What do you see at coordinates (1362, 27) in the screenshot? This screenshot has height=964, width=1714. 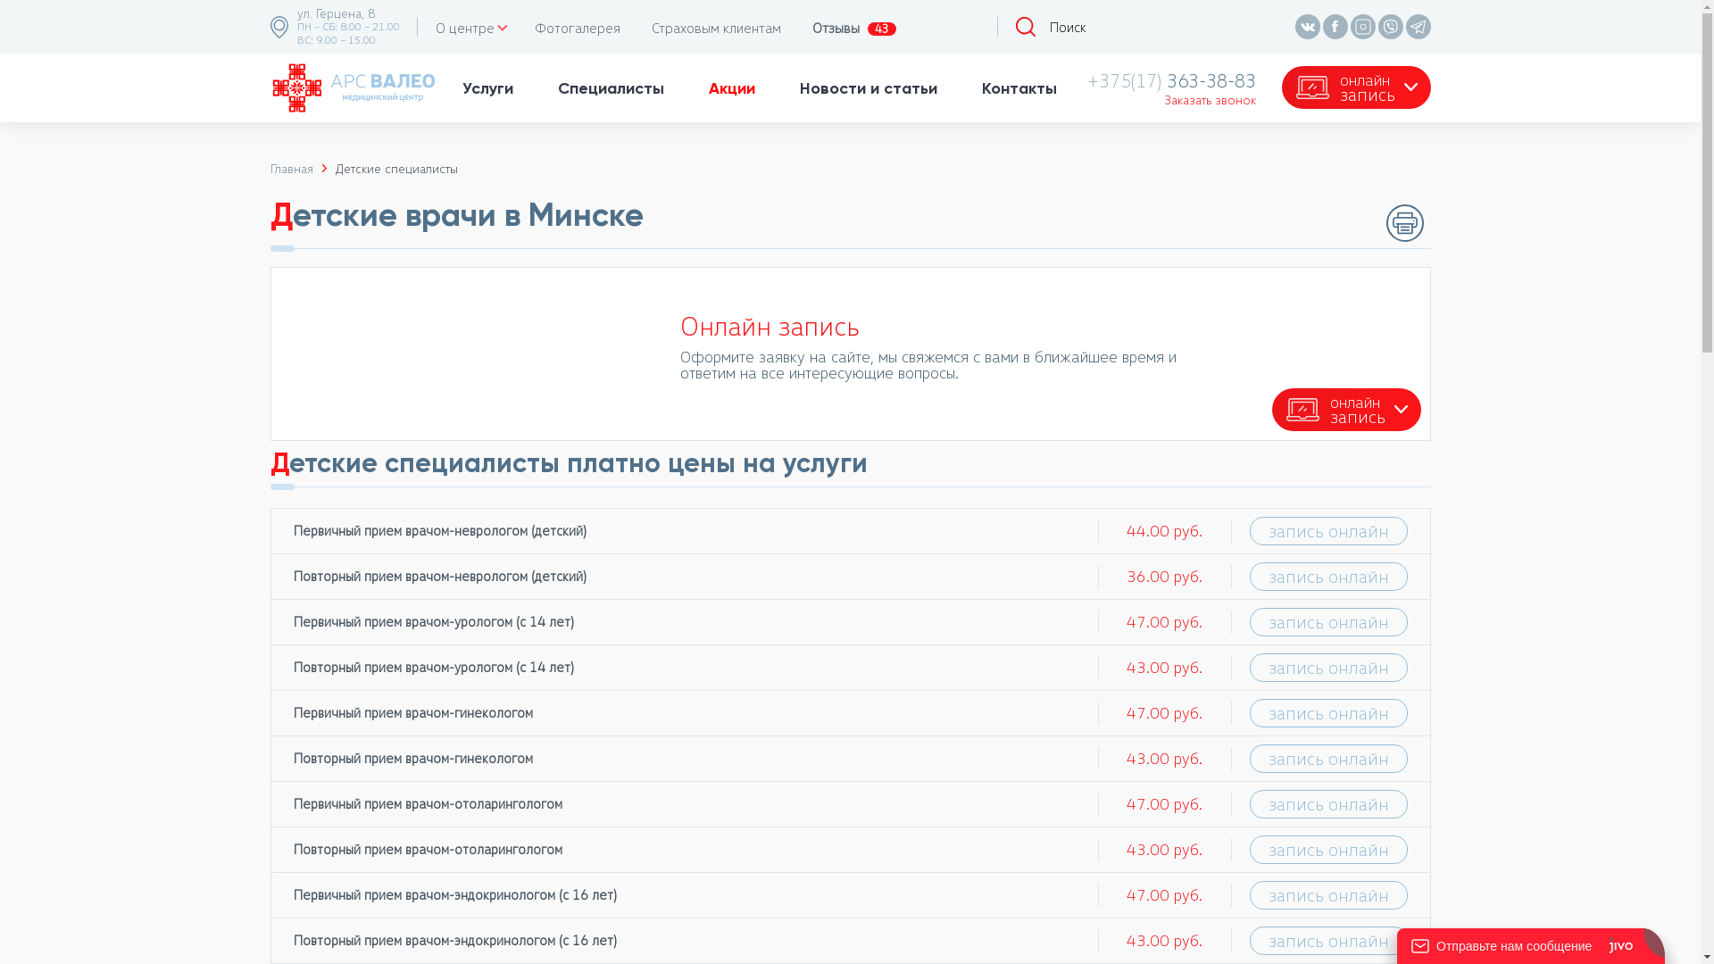 I see `Instagram` at bounding box center [1362, 27].